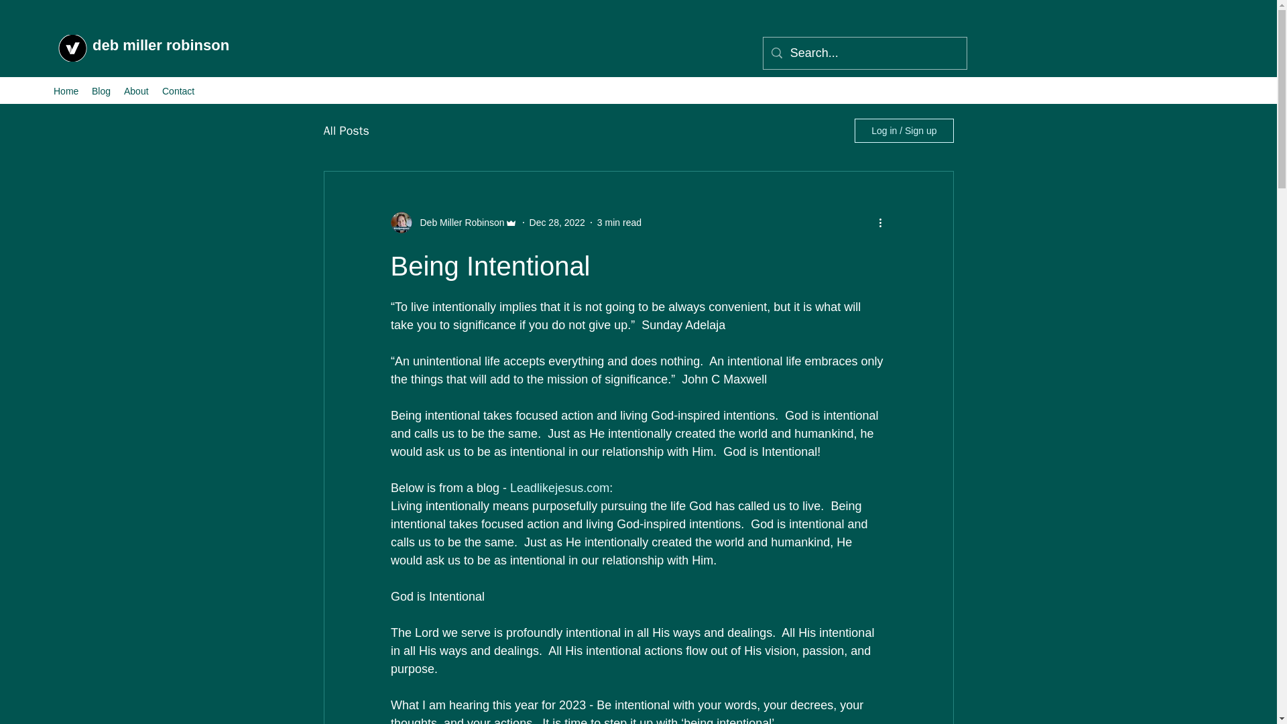 The width and height of the screenshot is (1287, 724). What do you see at coordinates (101, 91) in the screenshot?
I see `Blog` at bounding box center [101, 91].